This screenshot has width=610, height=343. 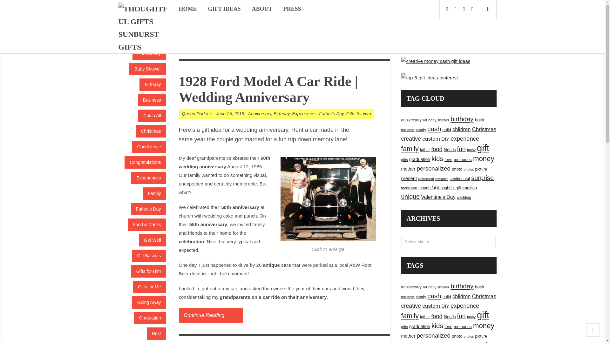 What do you see at coordinates (151, 131) in the screenshot?
I see `Christmas` at bounding box center [151, 131].